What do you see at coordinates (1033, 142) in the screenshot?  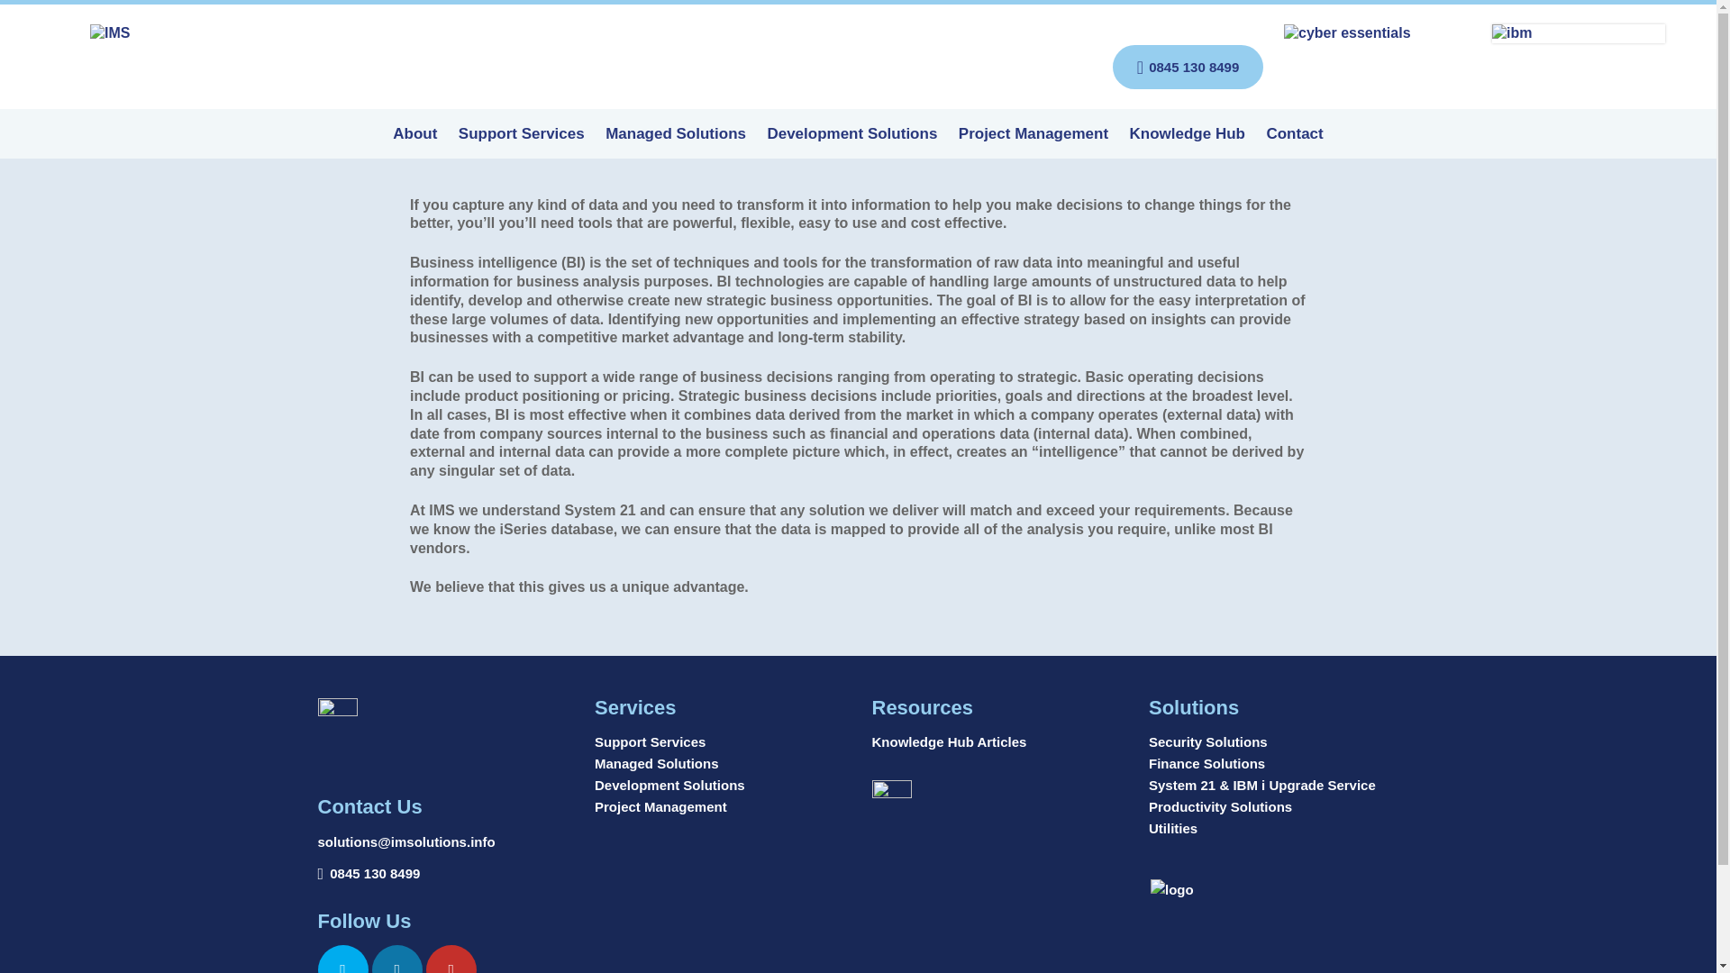 I see `Project Management` at bounding box center [1033, 142].